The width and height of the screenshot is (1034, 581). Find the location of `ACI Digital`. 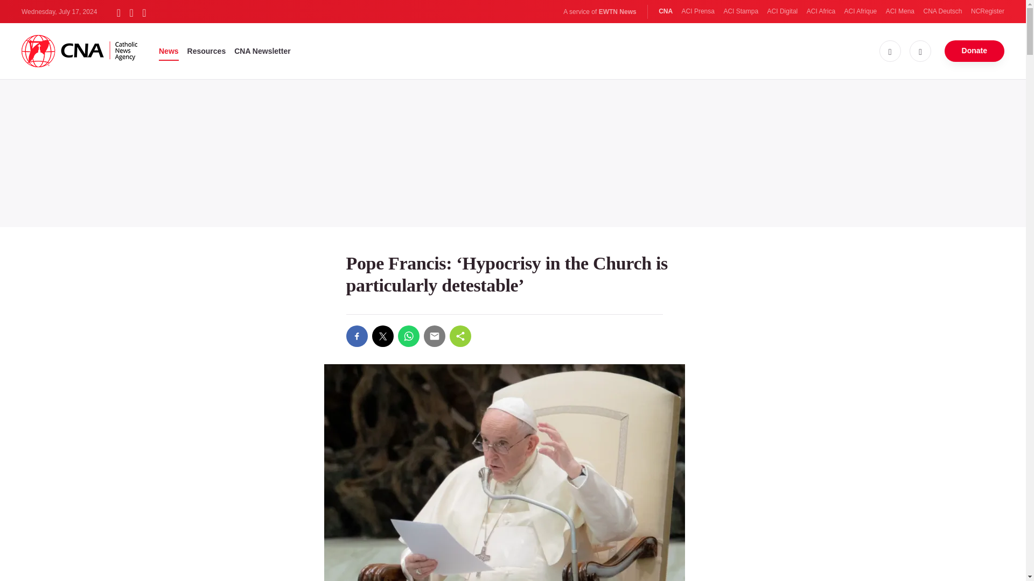

ACI Digital is located at coordinates (783, 11).